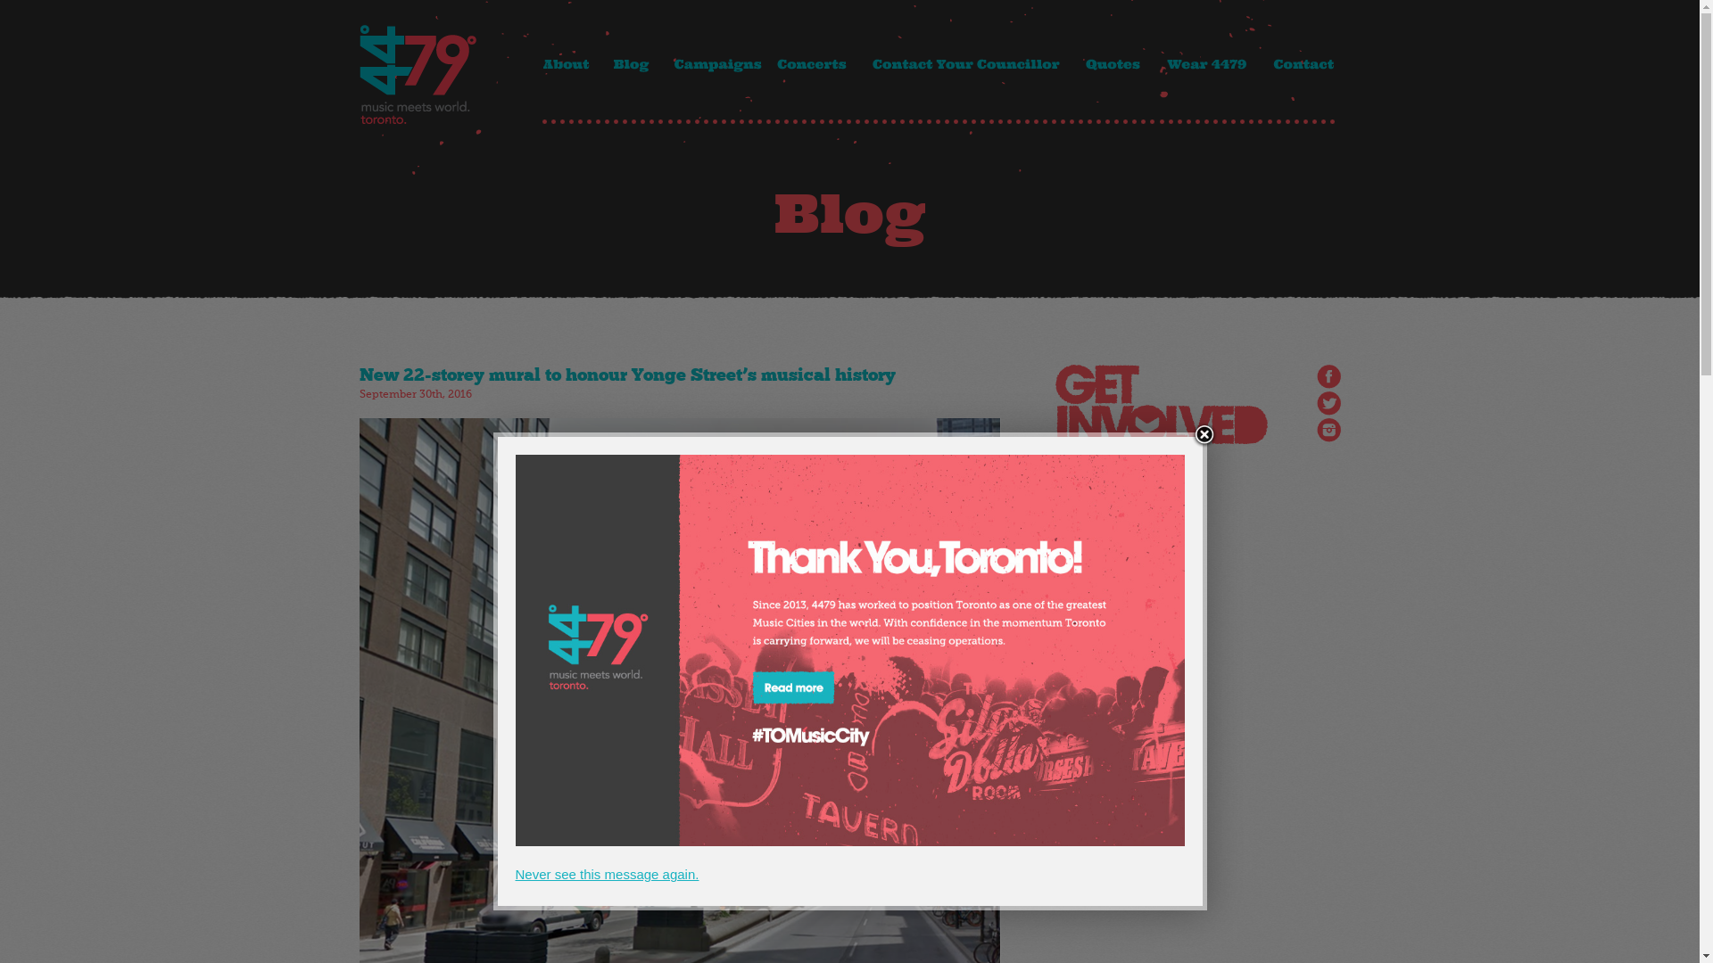  Describe the element at coordinates (1212, 64) in the screenshot. I see `Wear` at that location.